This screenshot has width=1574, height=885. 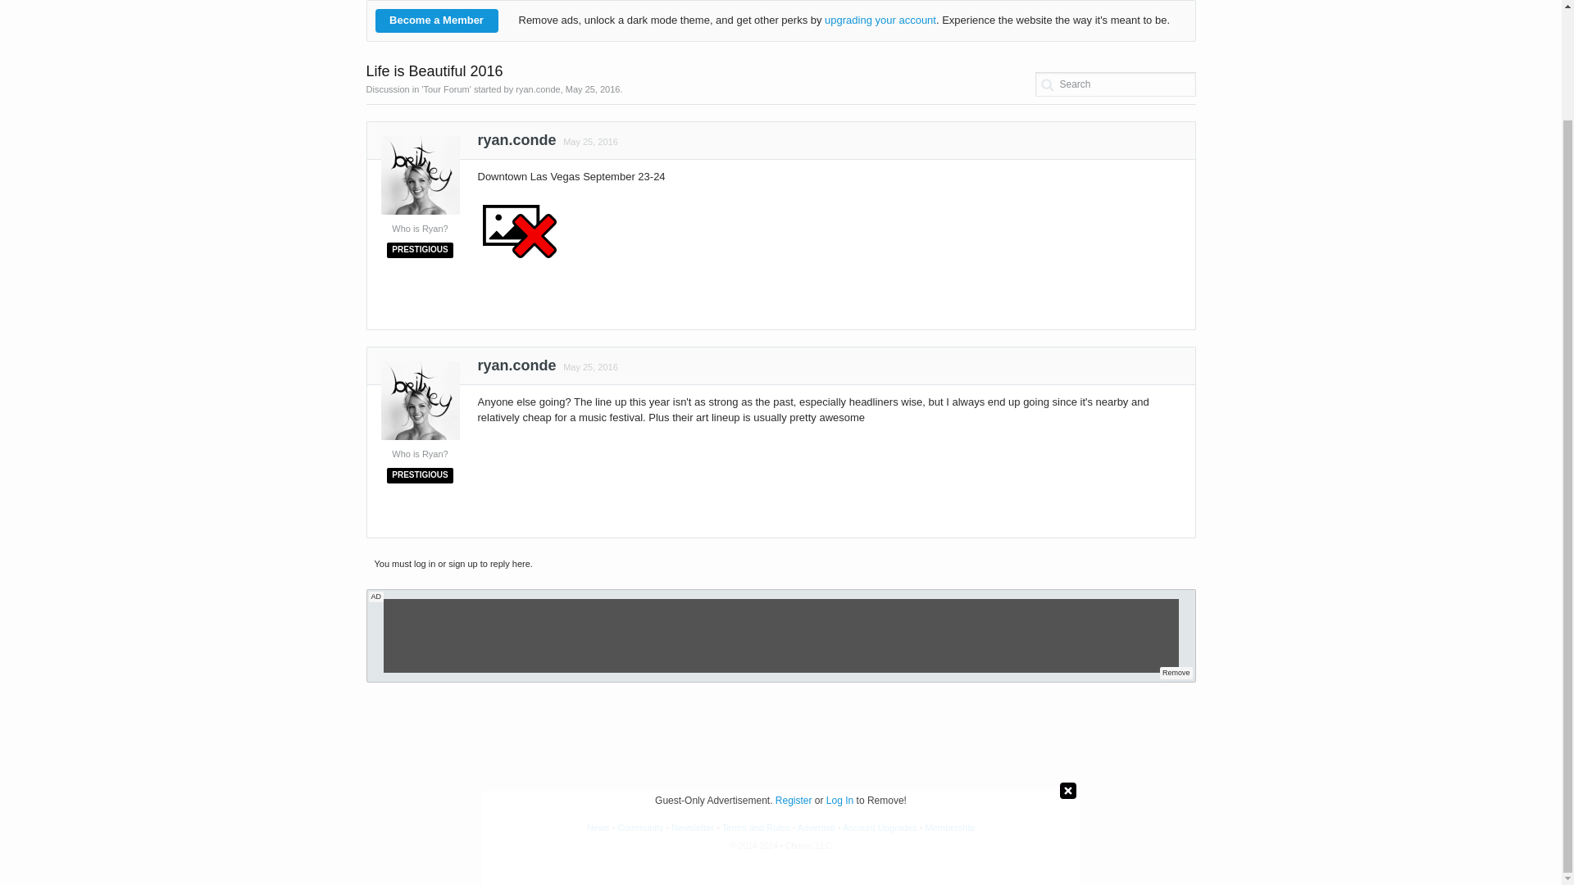 What do you see at coordinates (592, 88) in the screenshot?
I see `May 25, 2016 at 5:08 PM` at bounding box center [592, 88].